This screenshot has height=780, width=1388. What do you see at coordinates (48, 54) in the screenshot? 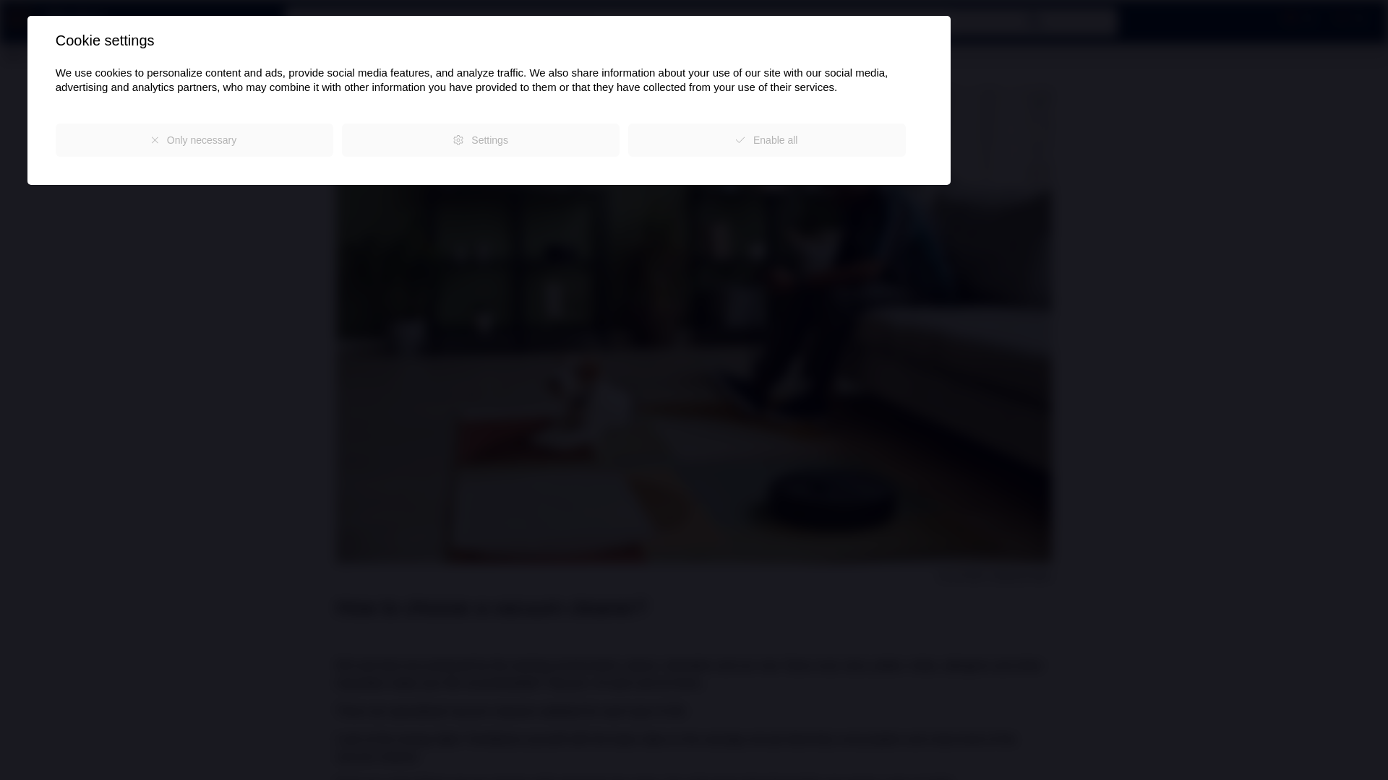
I see `Blog` at bounding box center [48, 54].